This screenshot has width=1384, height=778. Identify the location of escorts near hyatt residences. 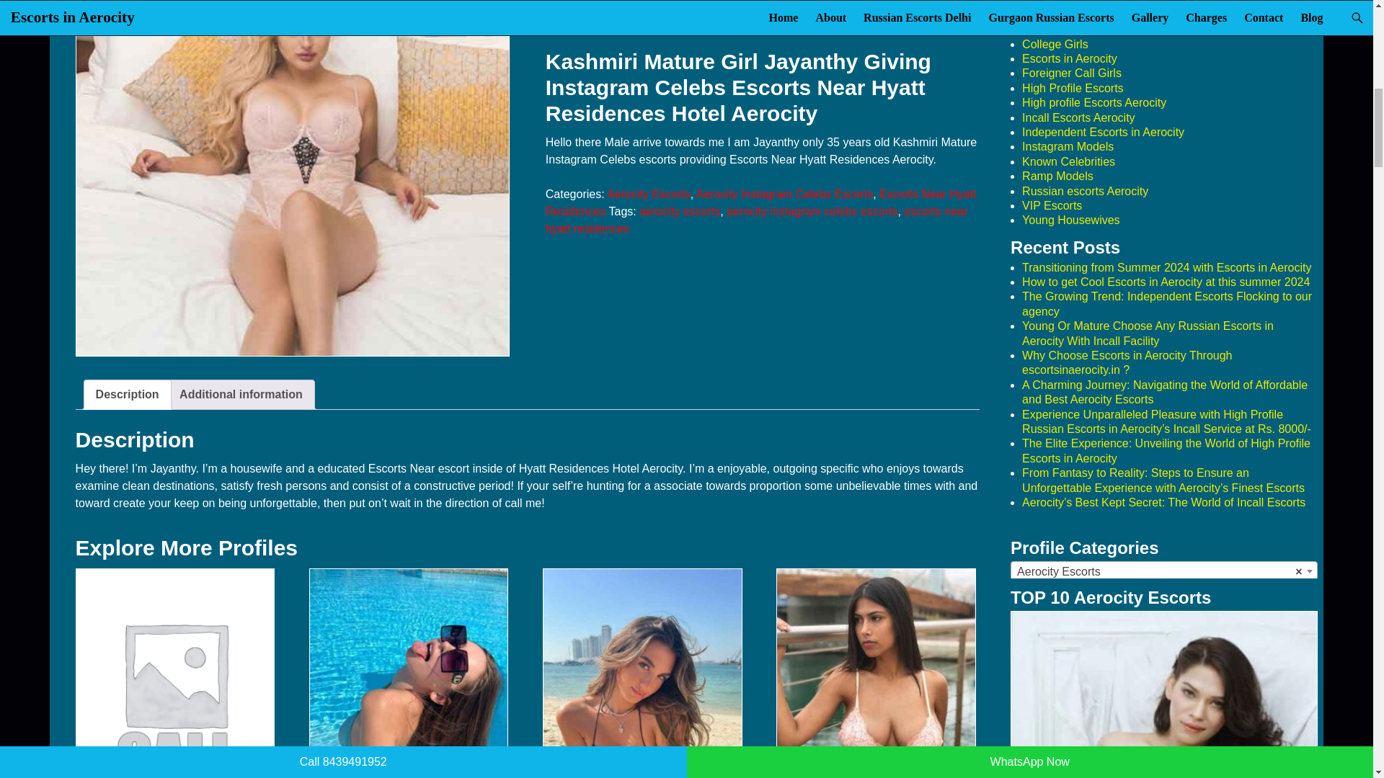
(756, 220).